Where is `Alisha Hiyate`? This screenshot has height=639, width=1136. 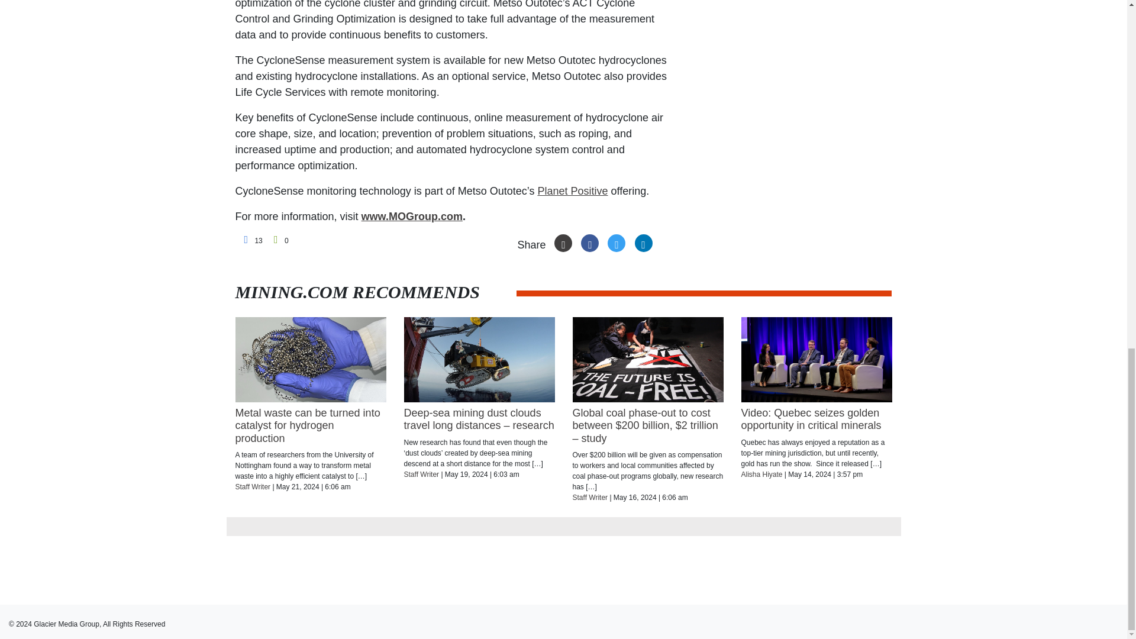 Alisha Hiyate is located at coordinates (761, 474).